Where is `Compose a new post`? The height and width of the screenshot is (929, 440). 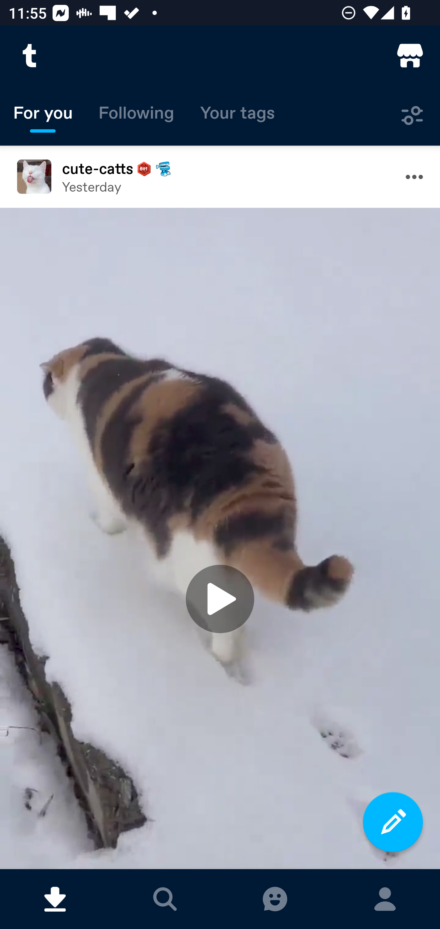 Compose a new post is located at coordinates (393, 822).